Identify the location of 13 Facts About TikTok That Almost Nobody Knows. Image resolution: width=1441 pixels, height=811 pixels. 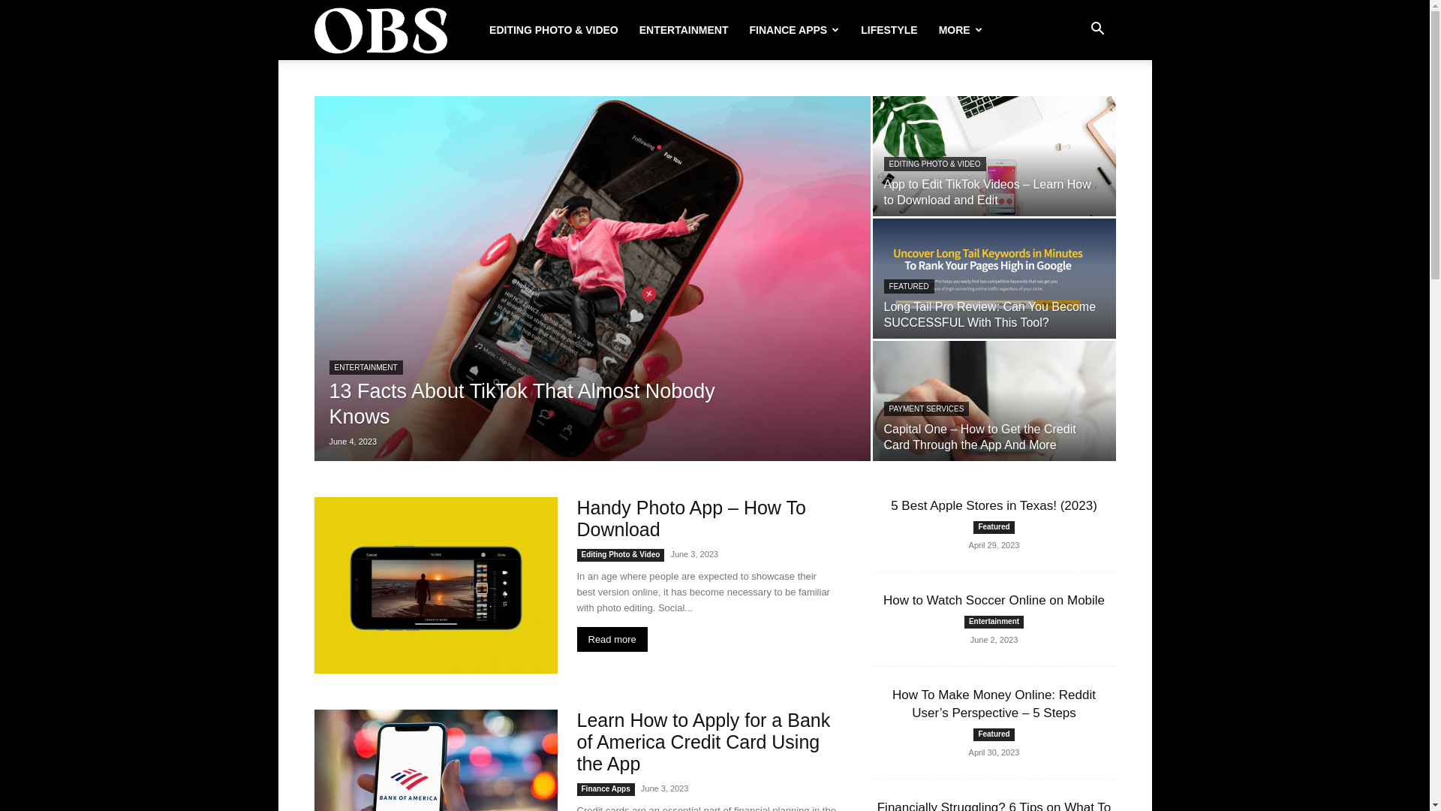
(522, 404).